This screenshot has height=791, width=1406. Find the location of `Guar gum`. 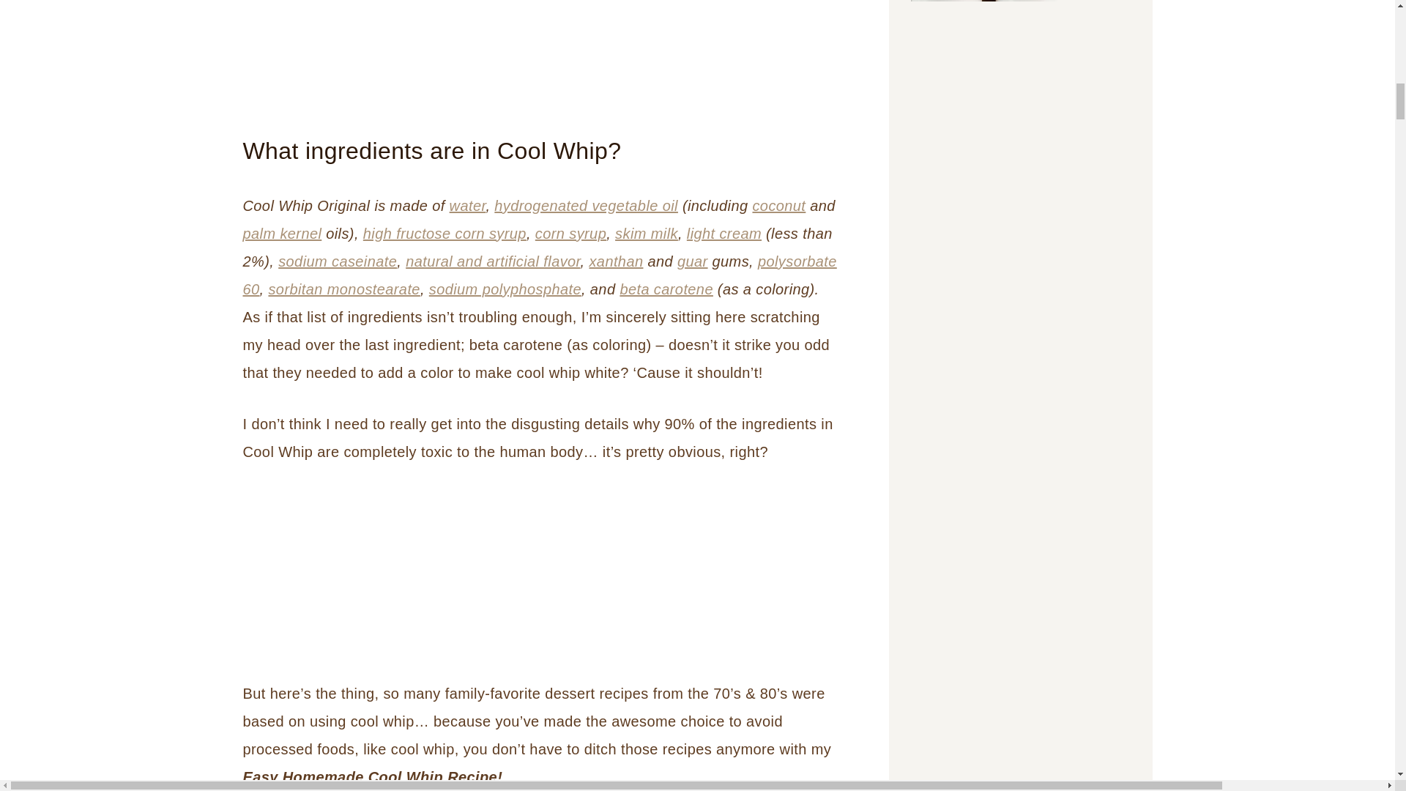

Guar gum is located at coordinates (693, 261).